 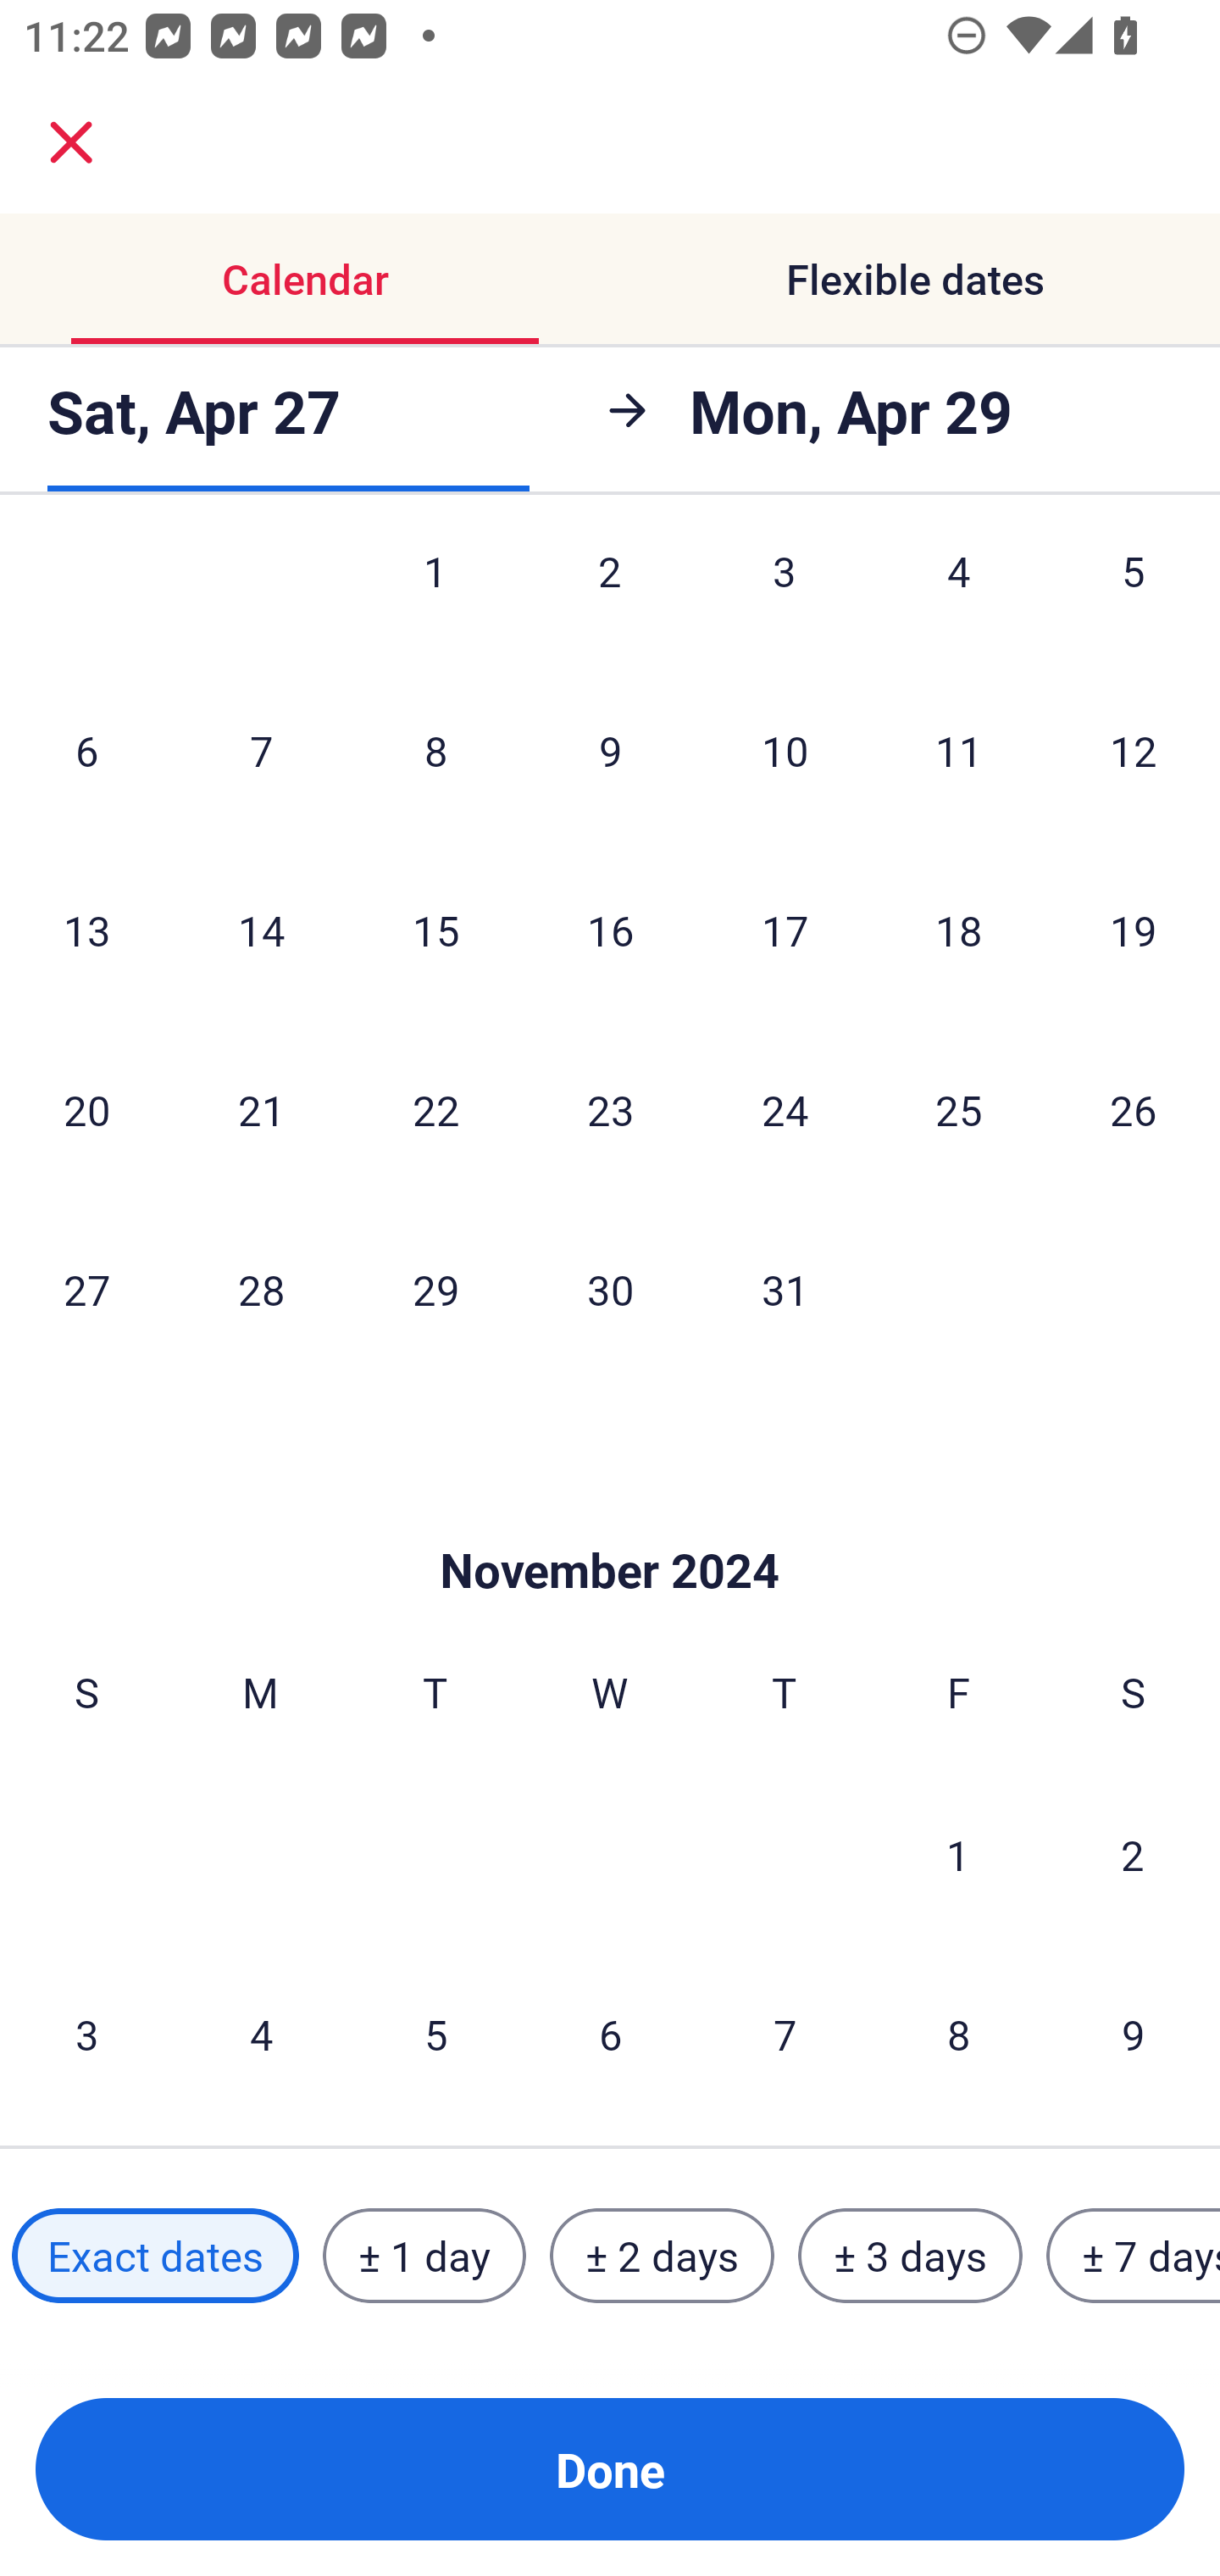 What do you see at coordinates (435, 930) in the screenshot?
I see `15 Tuesday, October 15, 2024` at bounding box center [435, 930].